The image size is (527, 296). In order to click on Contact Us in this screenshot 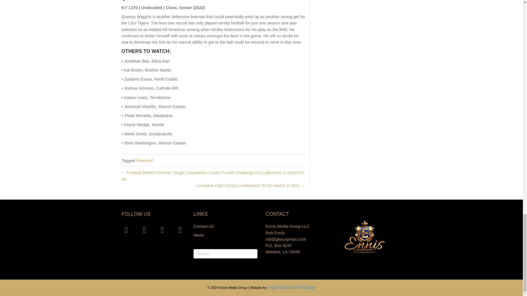, I will do `click(204, 226)`.